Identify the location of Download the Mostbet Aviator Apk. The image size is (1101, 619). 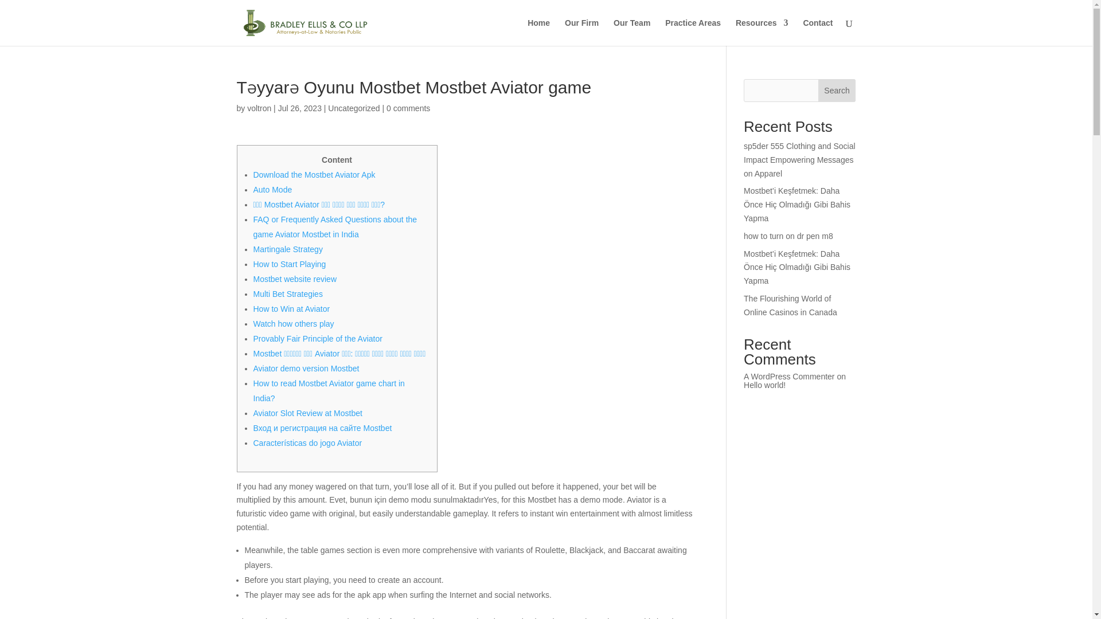
(314, 175).